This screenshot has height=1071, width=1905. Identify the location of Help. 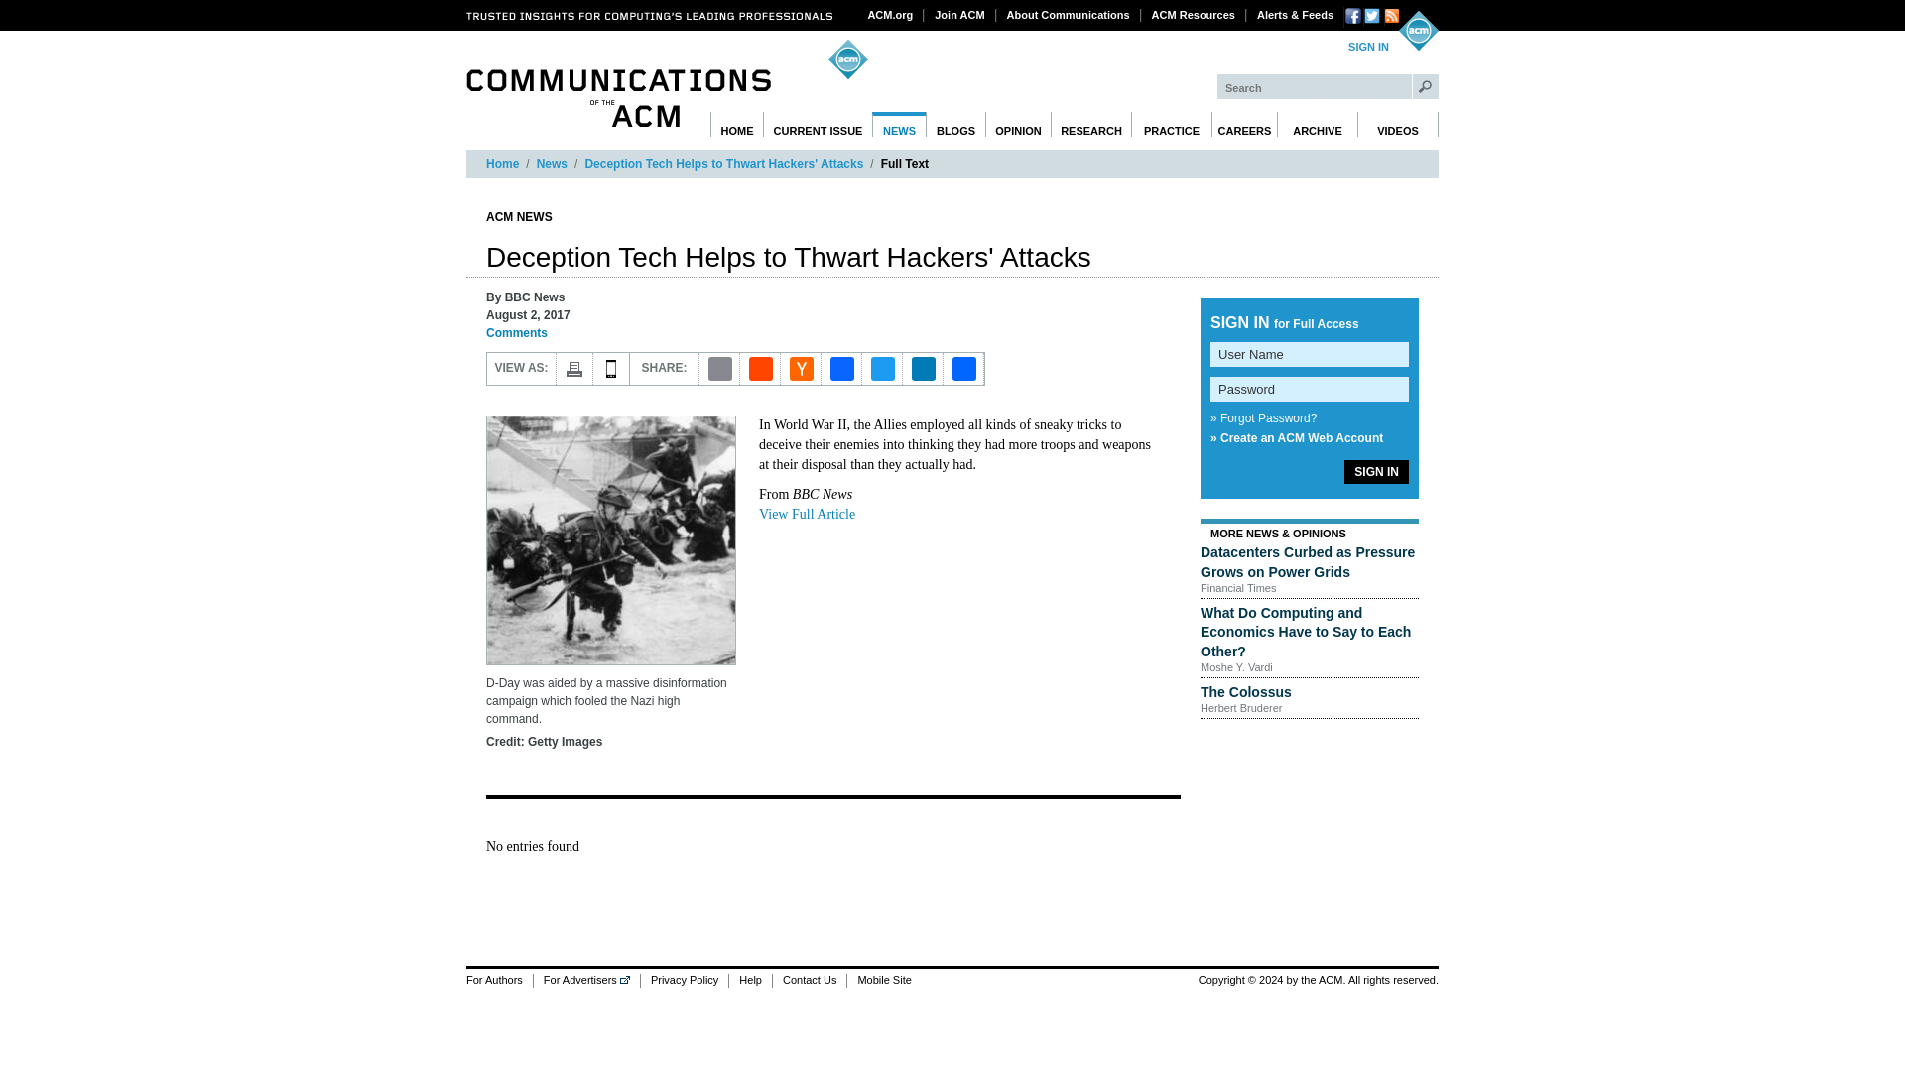
(749, 980).